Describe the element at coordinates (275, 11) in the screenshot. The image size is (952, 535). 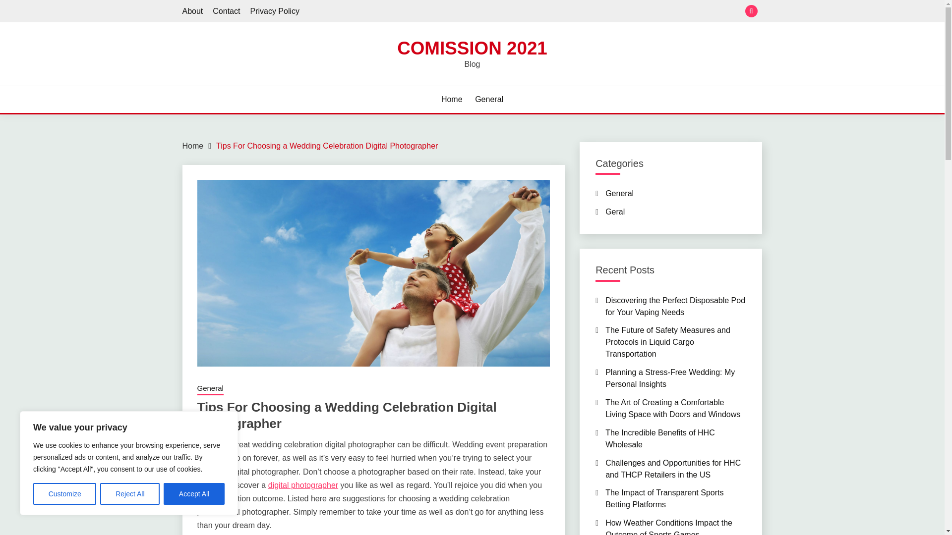
I see `Privacy Policy` at that location.